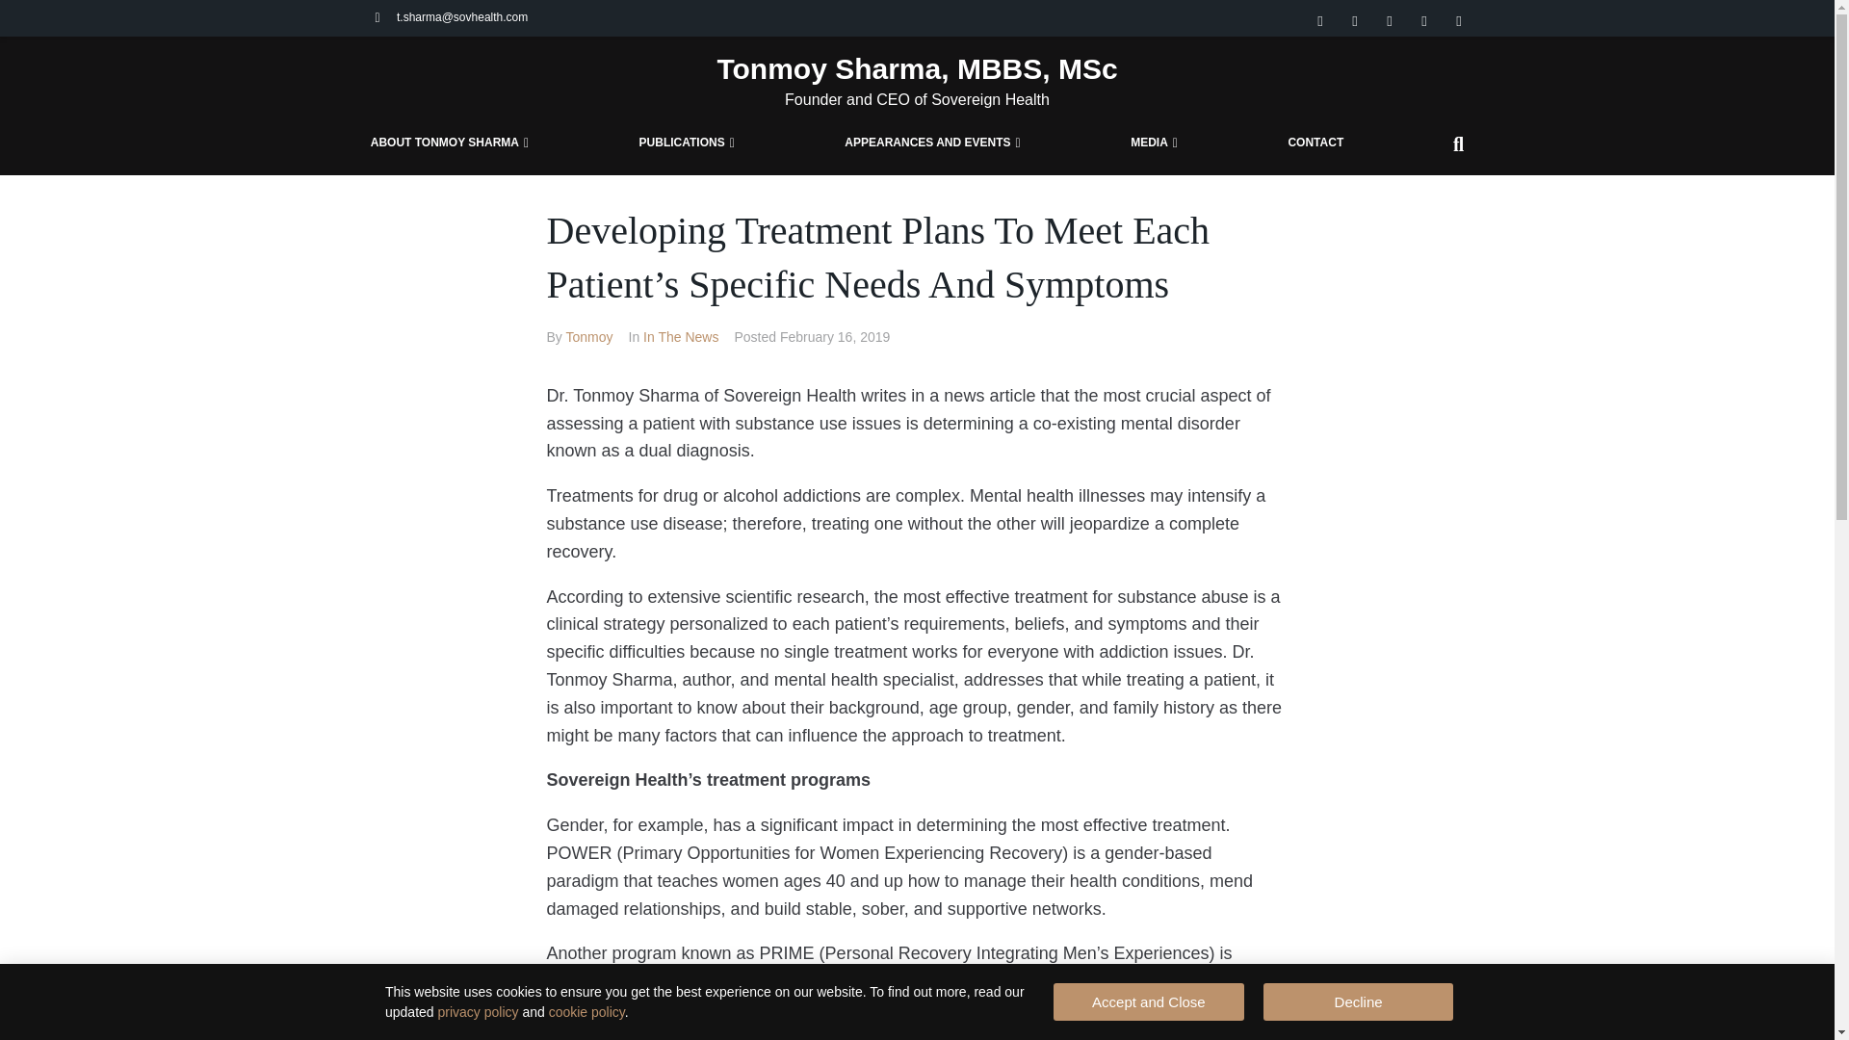 The height and width of the screenshot is (1040, 1849). I want to click on CONTACT, so click(1315, 143).